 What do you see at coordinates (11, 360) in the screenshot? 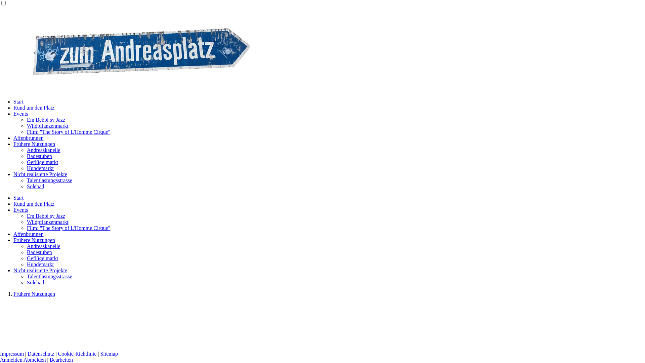
I see `Anmelden` at bounding box center [11, 360].